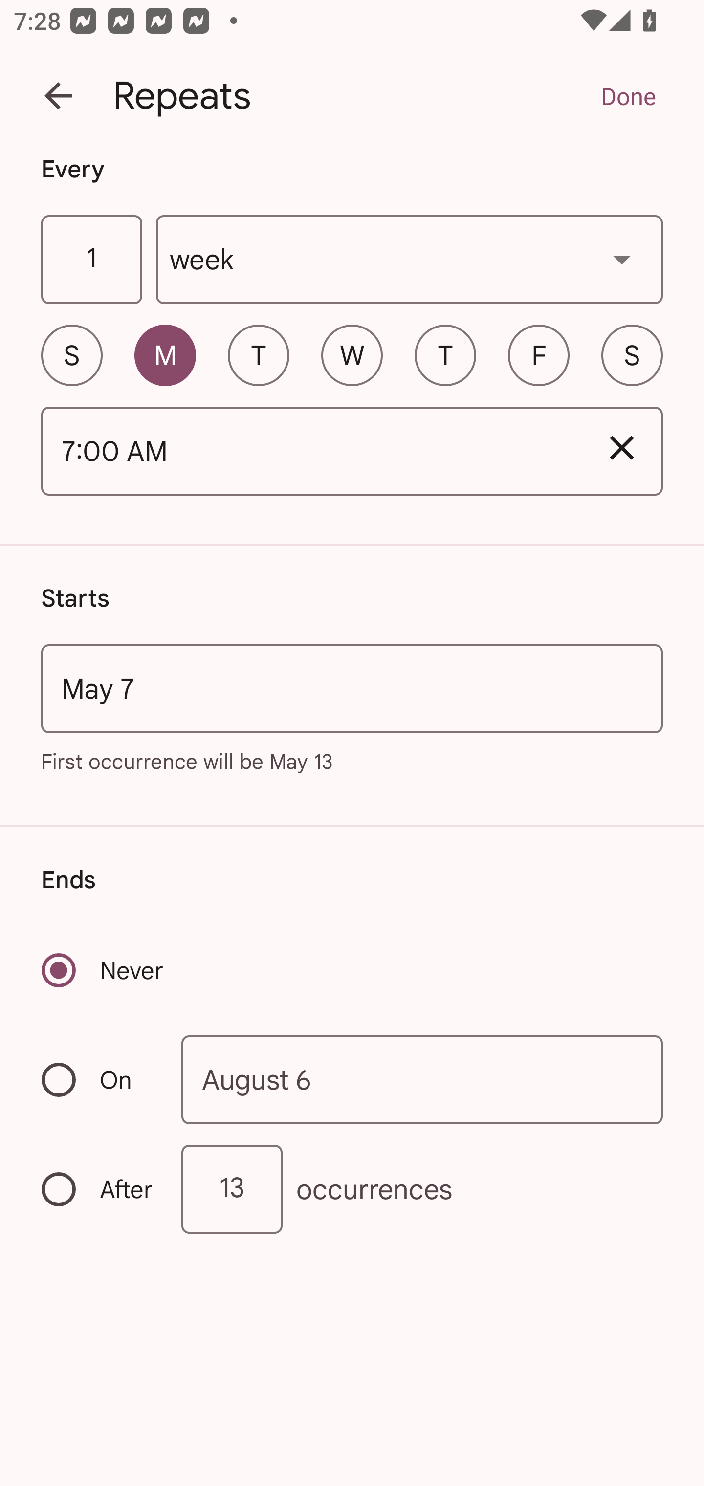 This screenshot has width=704, height=1486. I want to click on T Thursday, so click(445, 355).